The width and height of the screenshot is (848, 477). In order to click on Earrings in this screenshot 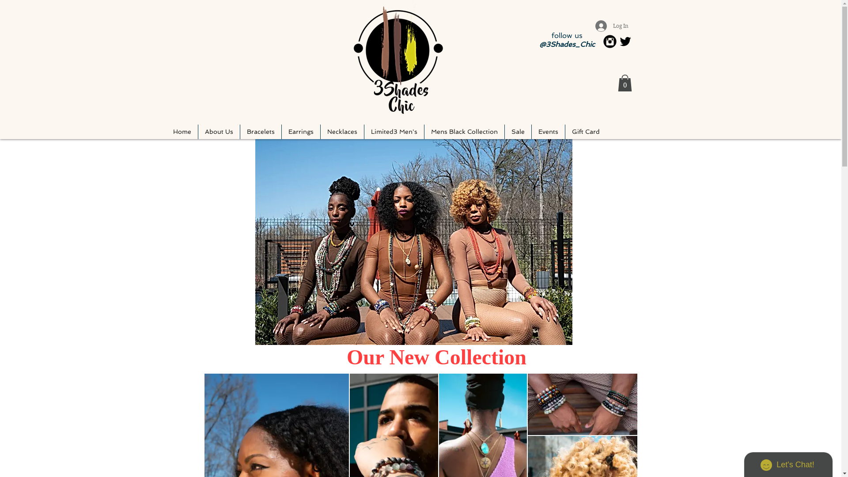, I will do `click(301, 132)`.